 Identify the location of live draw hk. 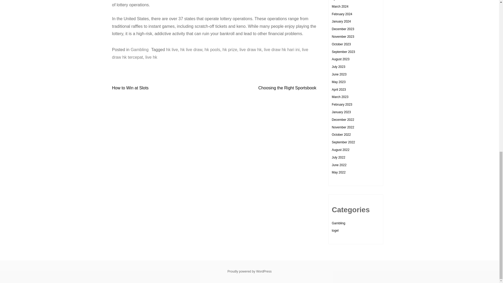
(250, 50).